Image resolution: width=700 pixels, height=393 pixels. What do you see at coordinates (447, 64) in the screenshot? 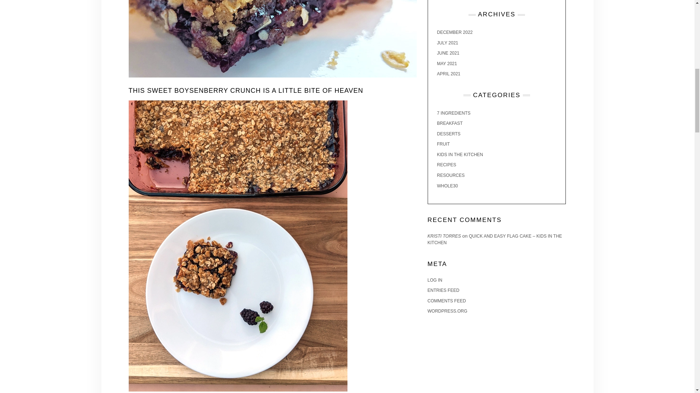
I see `MAY 2021` at bounding box center [447, 64].